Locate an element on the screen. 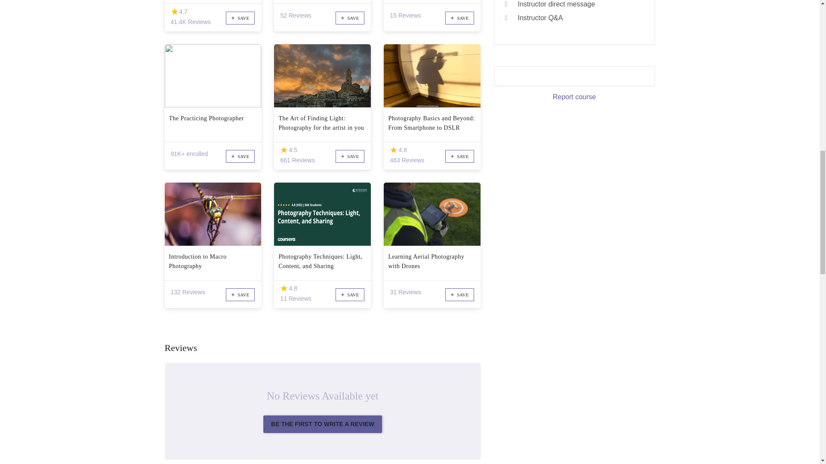 The width and height of the screenshot is (826, 464). 4.8 is located at coordinates (393, 150).